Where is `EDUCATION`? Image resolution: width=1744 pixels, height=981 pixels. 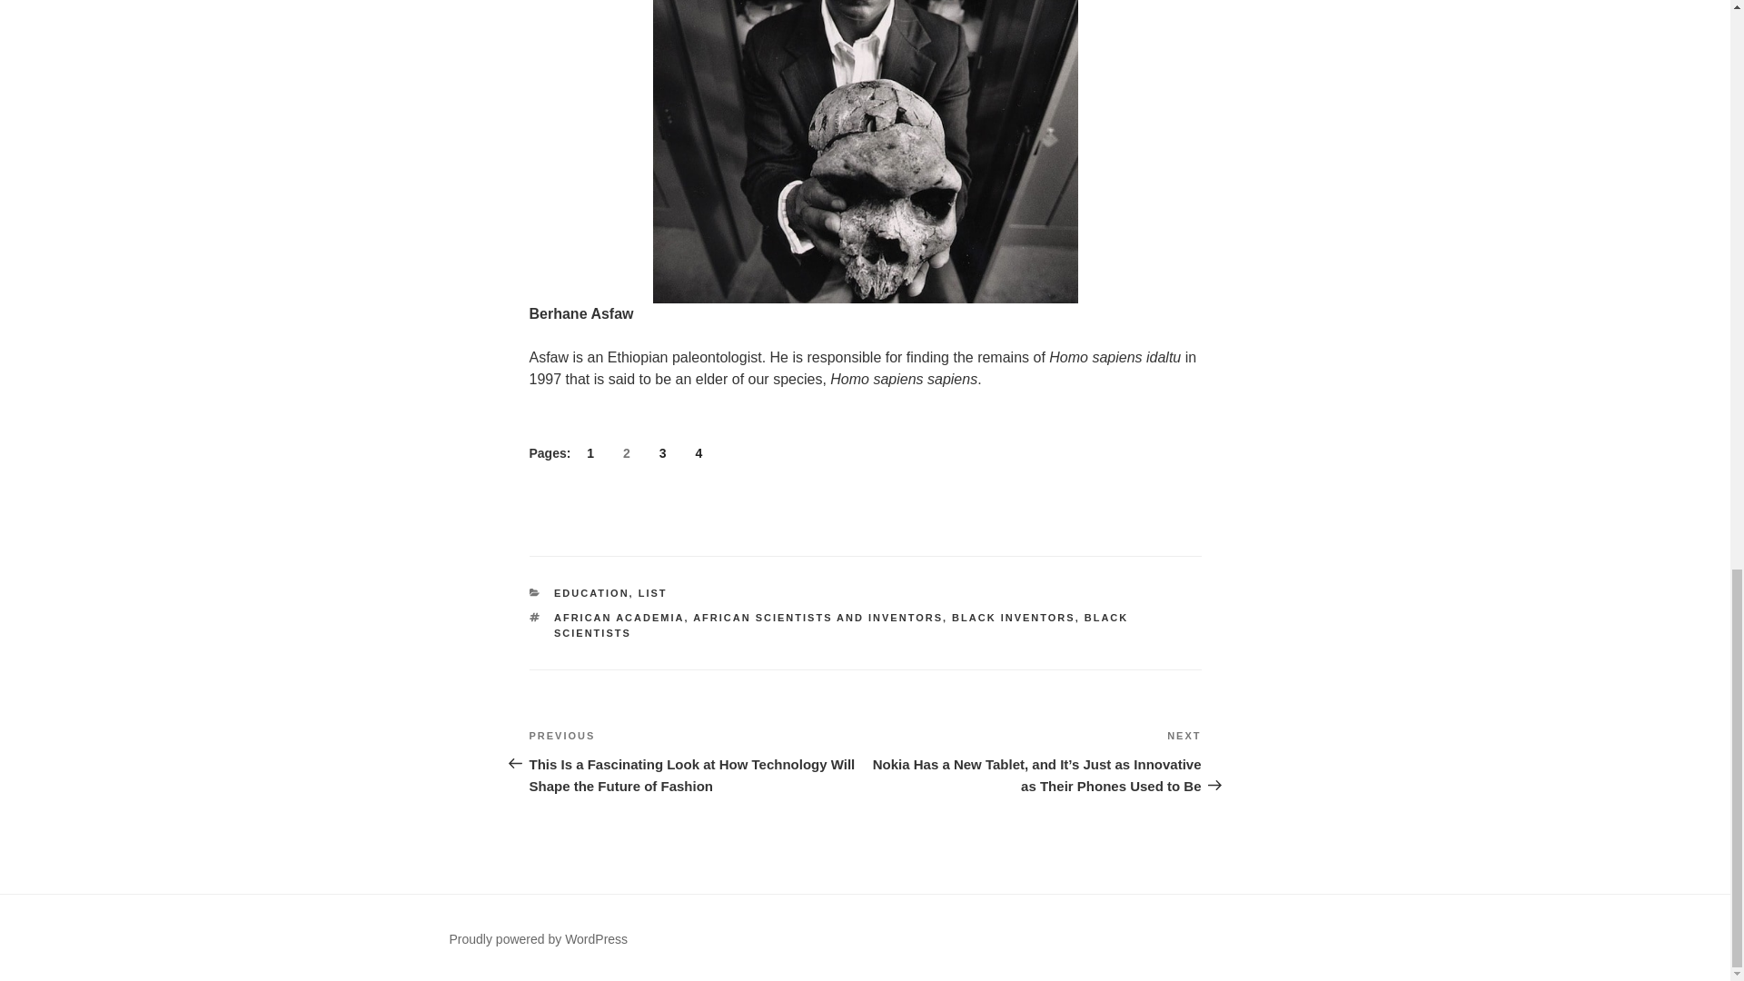
EDUCATION is located at coordinates (592, 592).